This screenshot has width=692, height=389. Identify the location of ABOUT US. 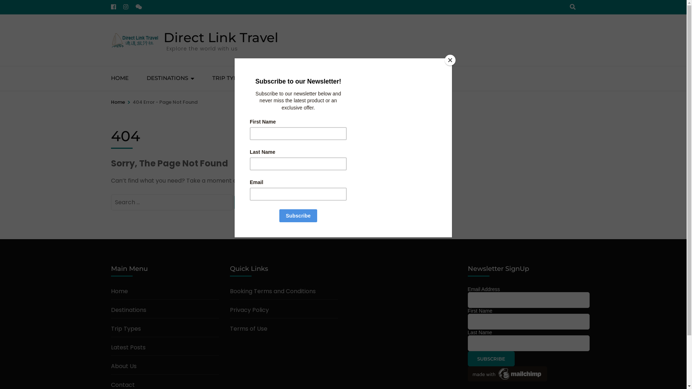
(352, 79).